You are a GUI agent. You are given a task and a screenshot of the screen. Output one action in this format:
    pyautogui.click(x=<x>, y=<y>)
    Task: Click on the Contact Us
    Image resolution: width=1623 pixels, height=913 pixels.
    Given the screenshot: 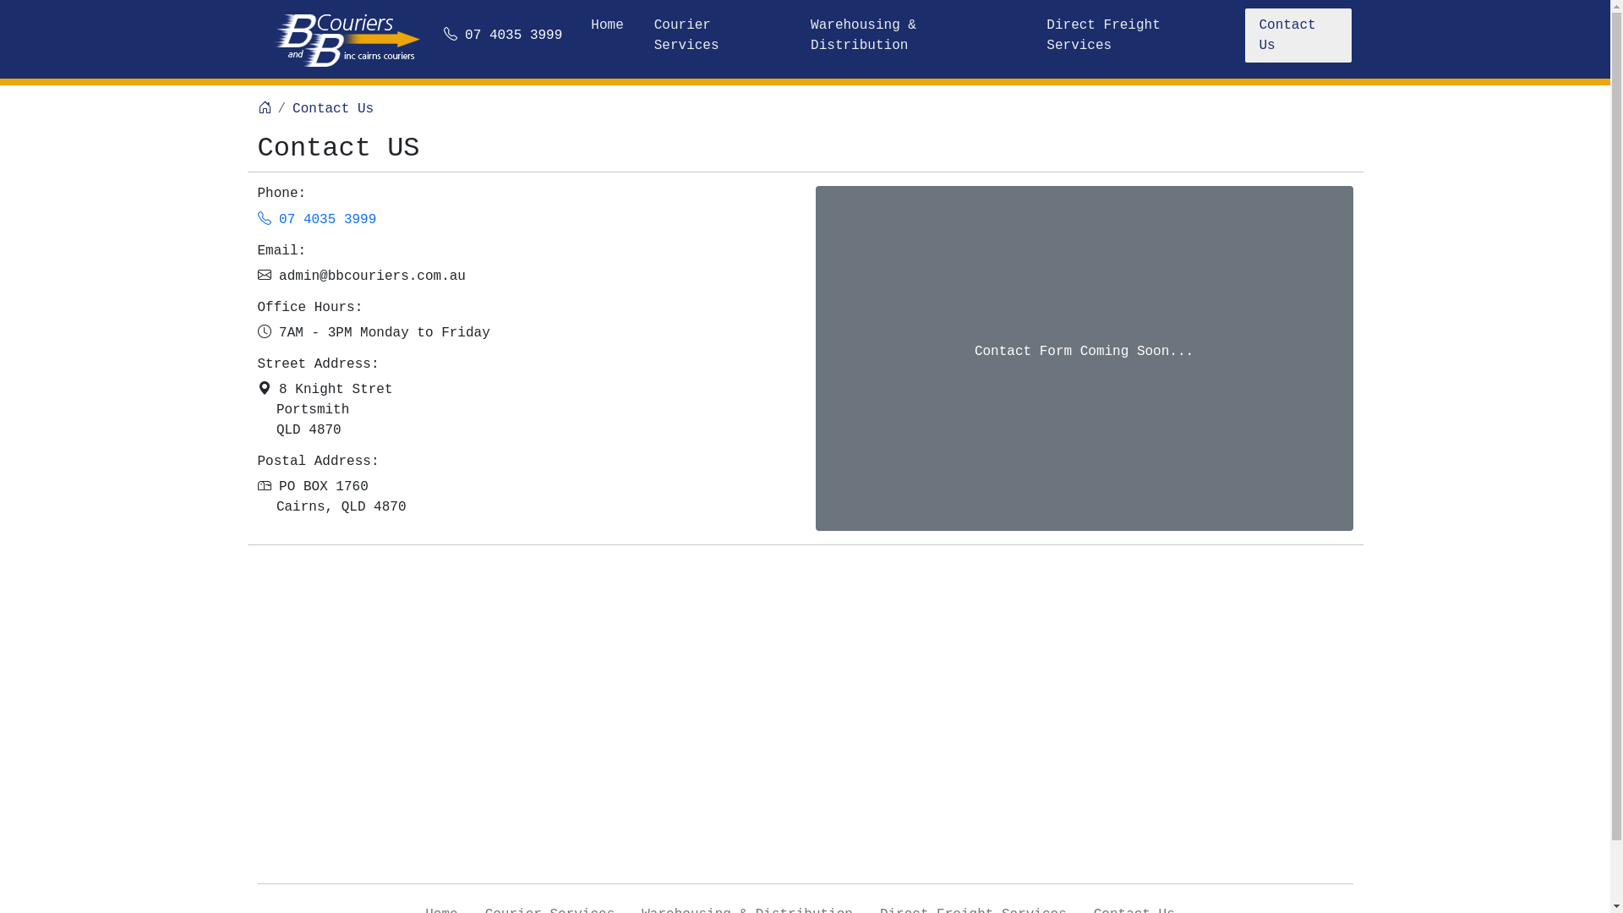 What is the action you would take?
    pyautogui.click(x=1298, y=36)
    